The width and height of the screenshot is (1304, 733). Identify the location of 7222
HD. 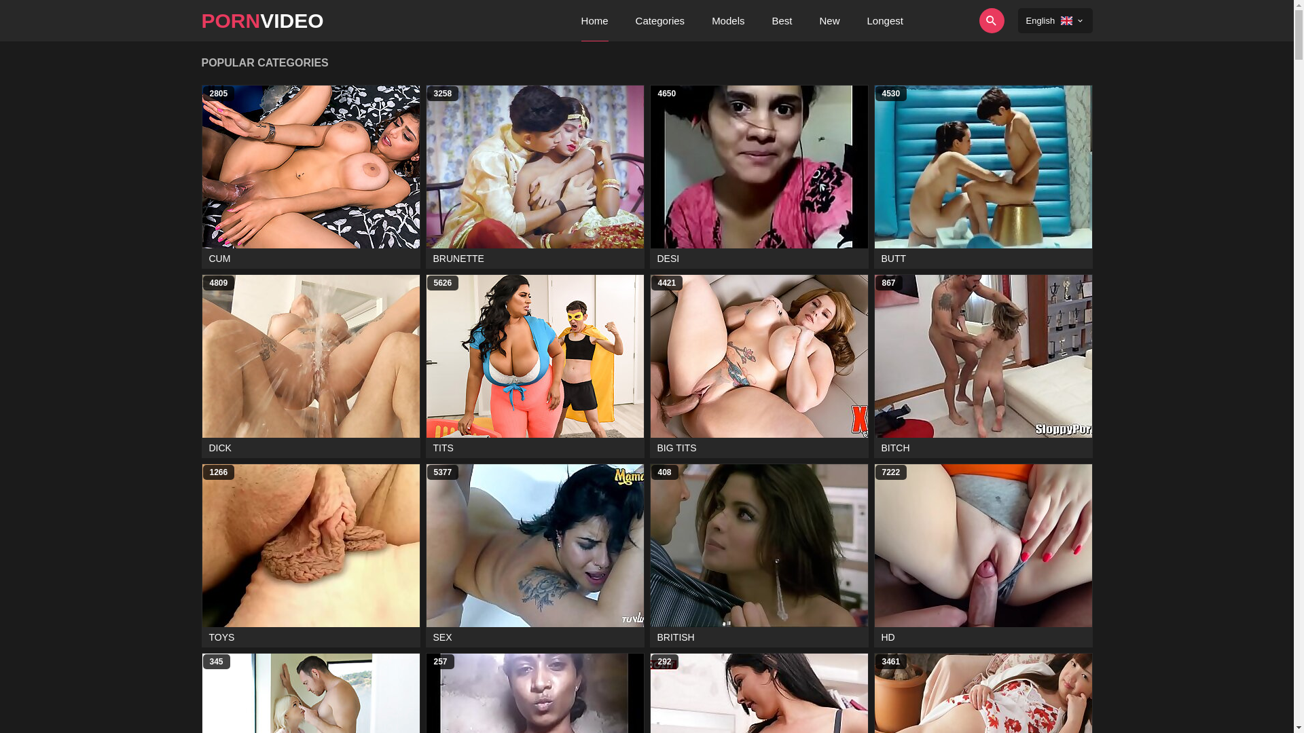
(983, 555).